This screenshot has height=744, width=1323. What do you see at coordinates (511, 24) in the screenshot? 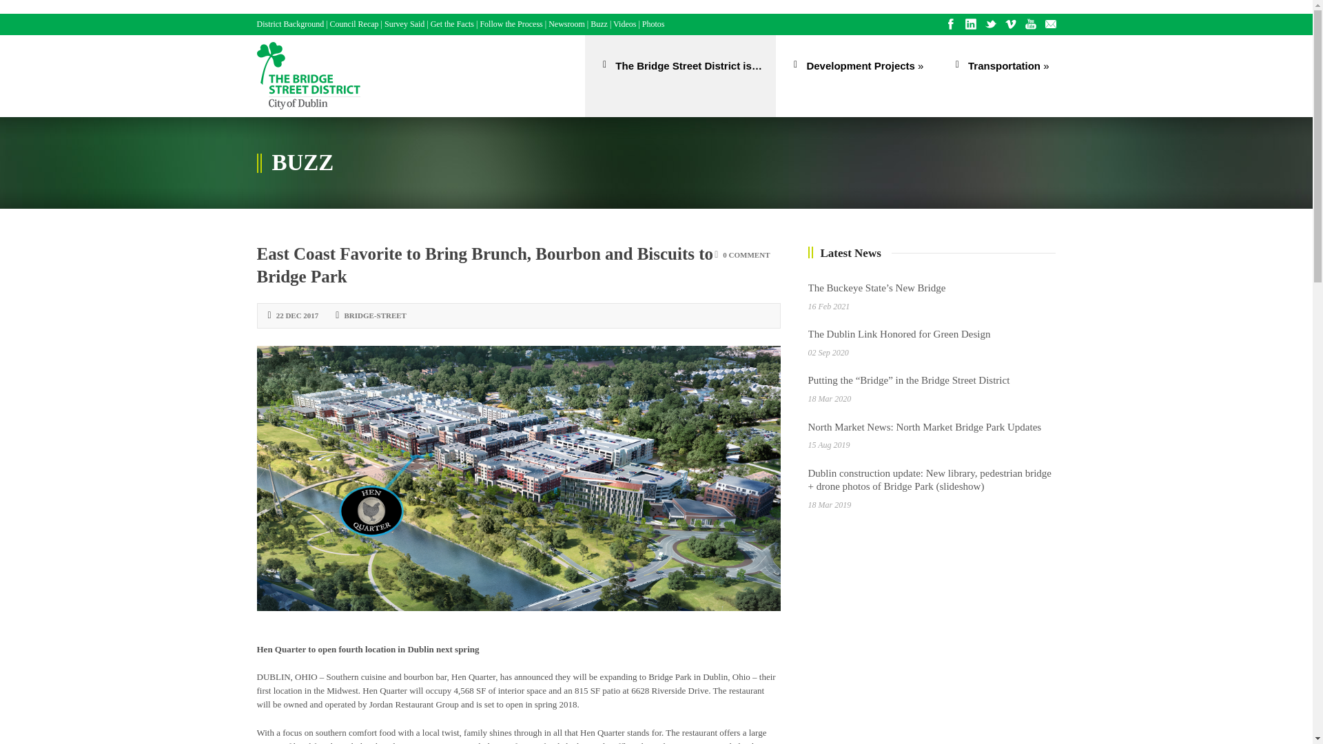
I see `Follow the Process` at bounding box center [511, 24].